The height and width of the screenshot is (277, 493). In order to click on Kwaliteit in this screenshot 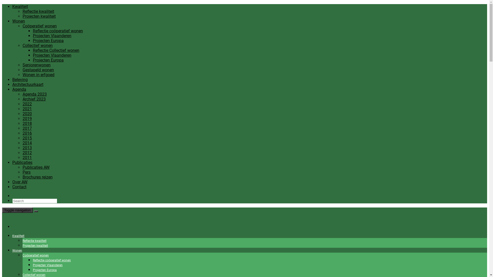, I will do `click(18, 236)`.